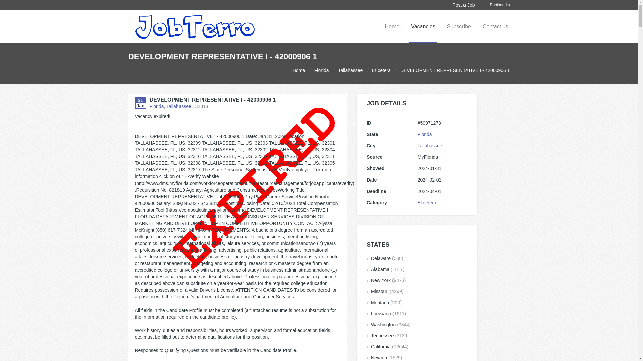  I want to click on Tallahassee, so click(430, 145).